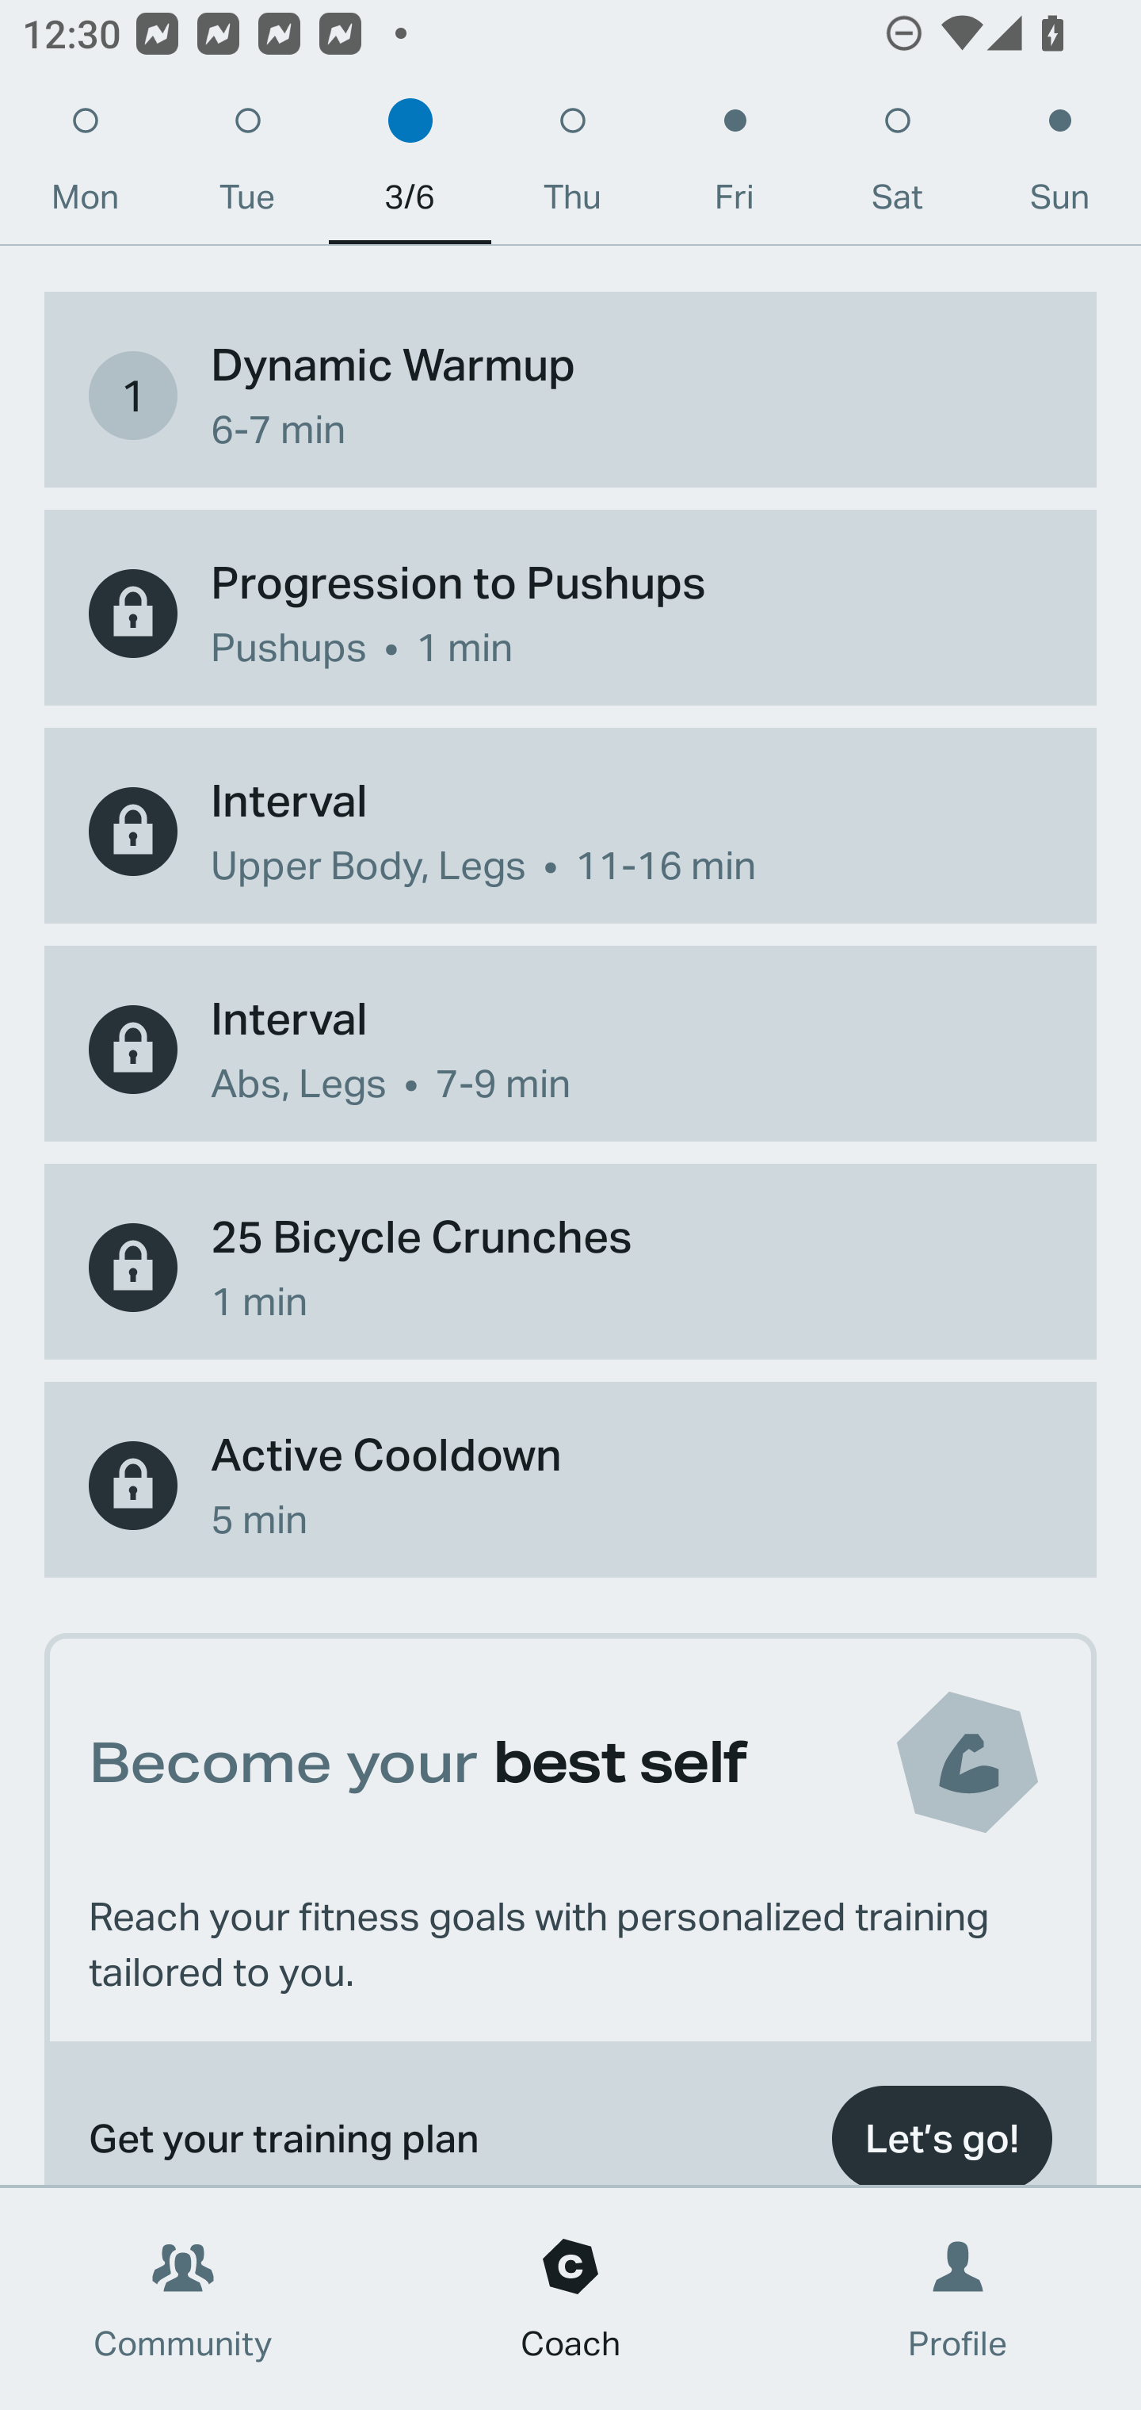 The width and height of the screenshot is (1141, 2410). What do you see at coordinates (570, 1267) in the screenshot?
I see `25 Bicycle Crunches 1 min` at bounding box center [570, 1267].